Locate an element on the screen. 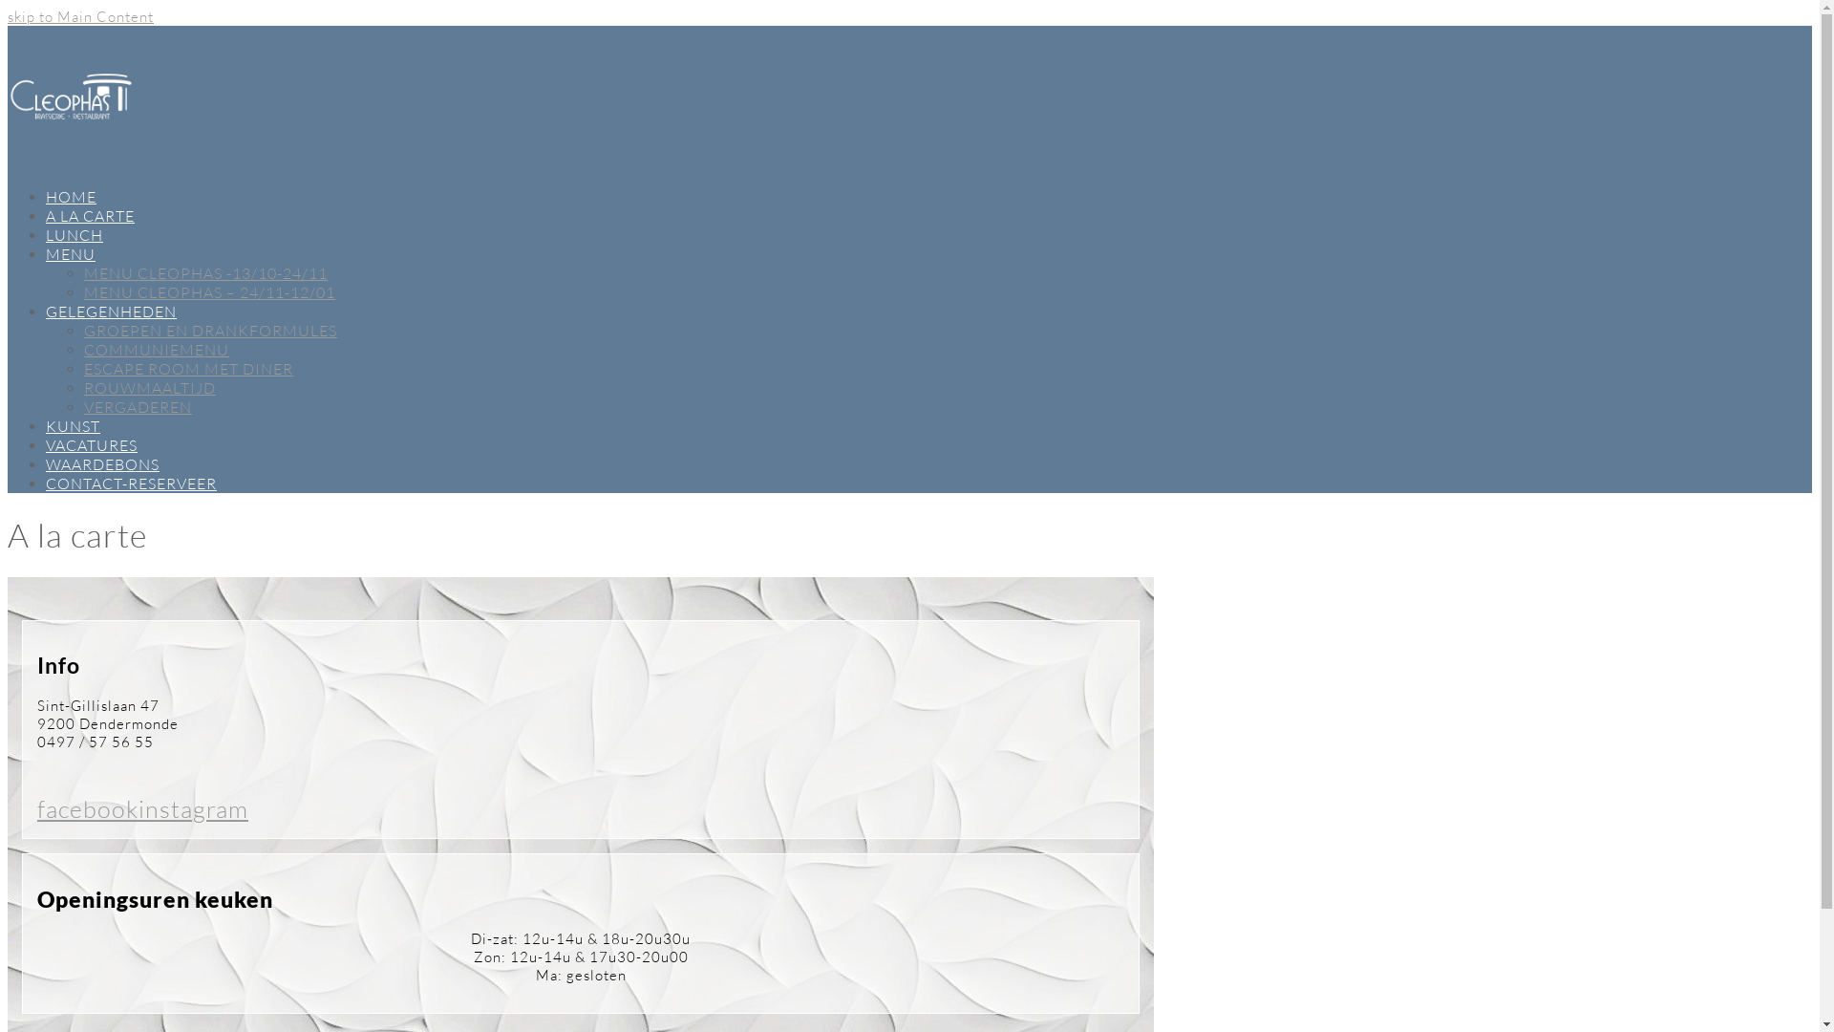  ROUWMAALTIJD is located at coordinates (150, 388).